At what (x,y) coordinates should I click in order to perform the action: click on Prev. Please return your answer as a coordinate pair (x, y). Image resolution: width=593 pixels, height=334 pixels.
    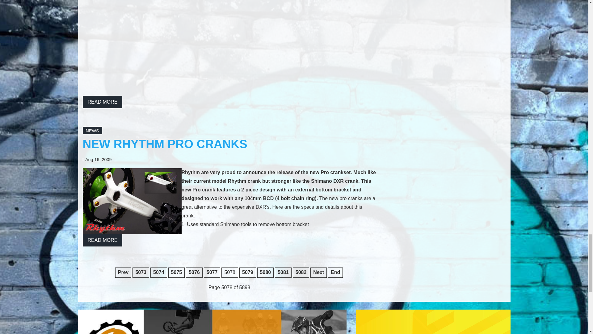
    Looking at the image, I should click on (123, 272).